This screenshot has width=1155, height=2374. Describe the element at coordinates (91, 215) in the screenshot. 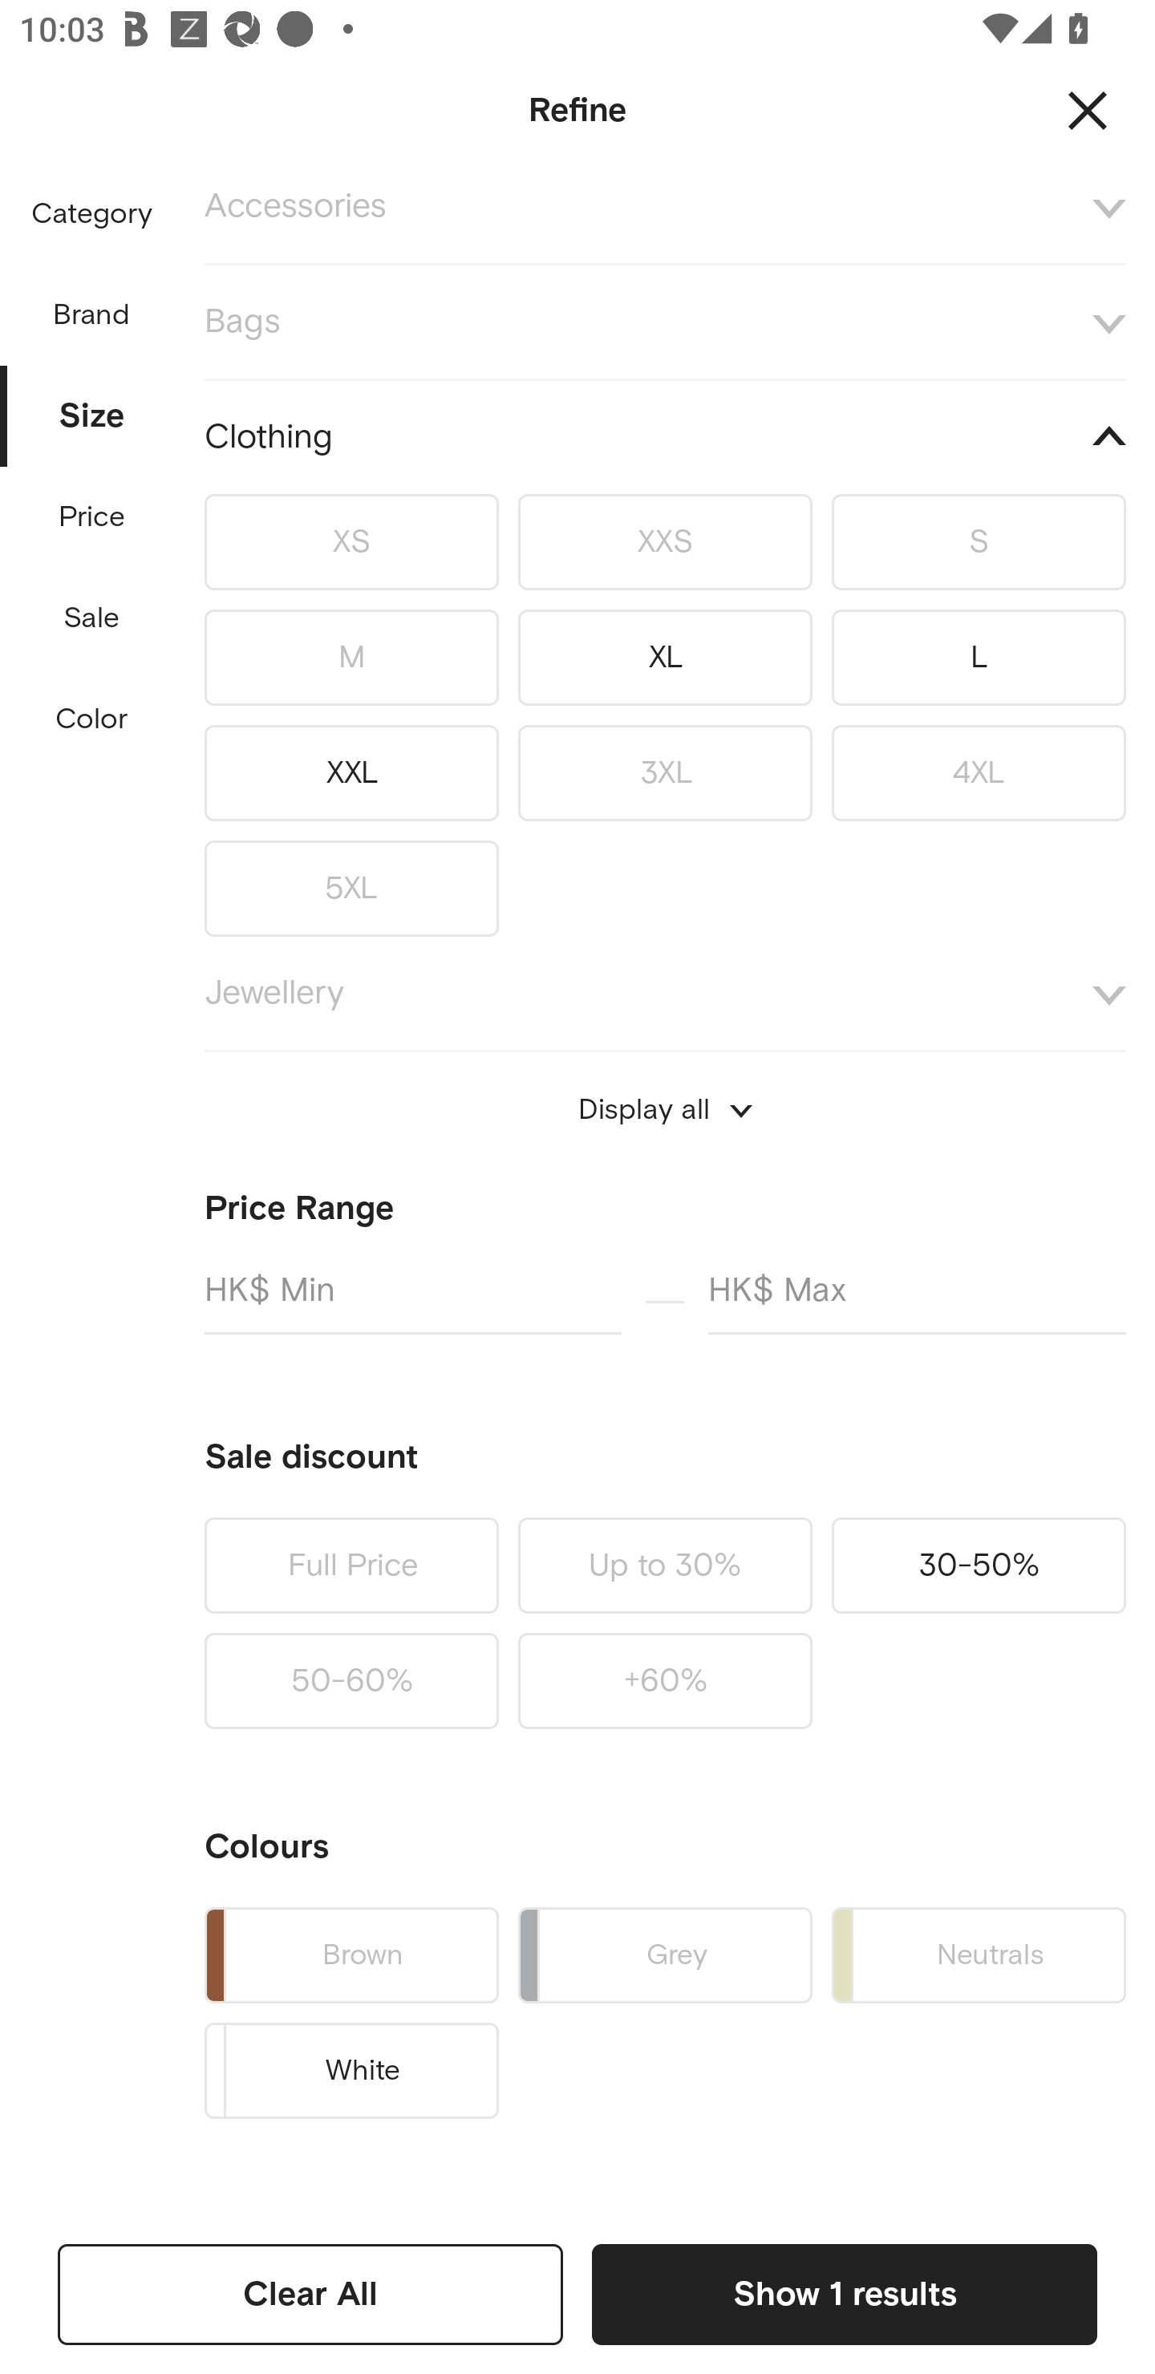

I see `Category` at that location.